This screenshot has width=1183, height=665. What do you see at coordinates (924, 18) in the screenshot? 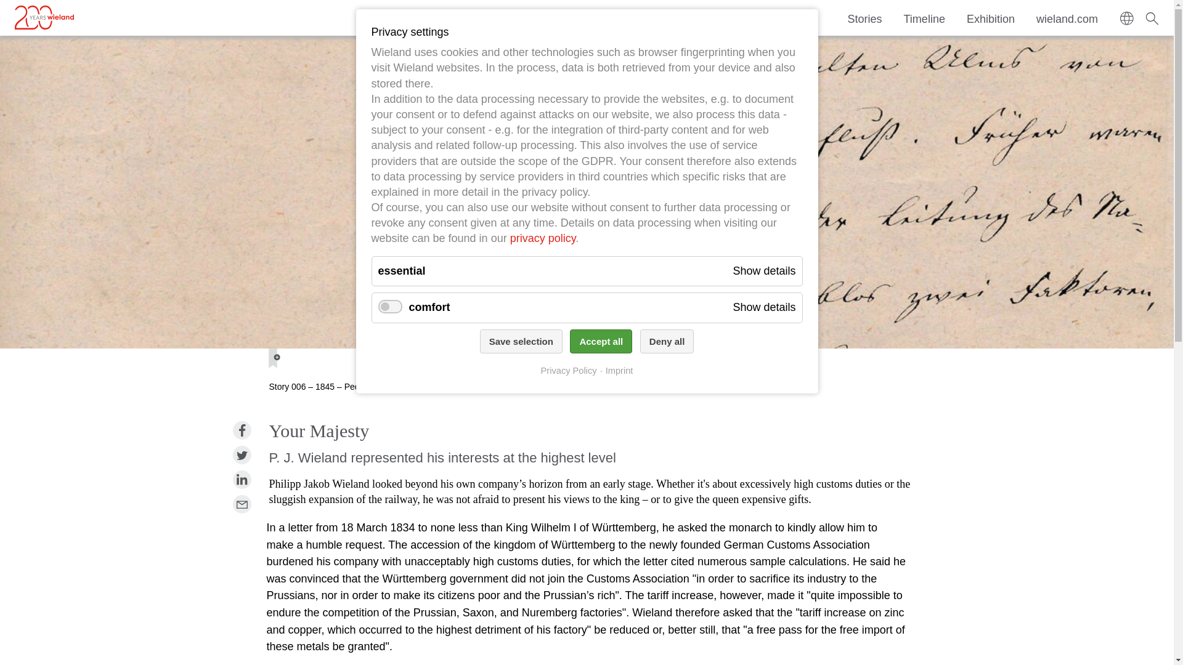
I see `Timeline` at bounding box center [924, 18].